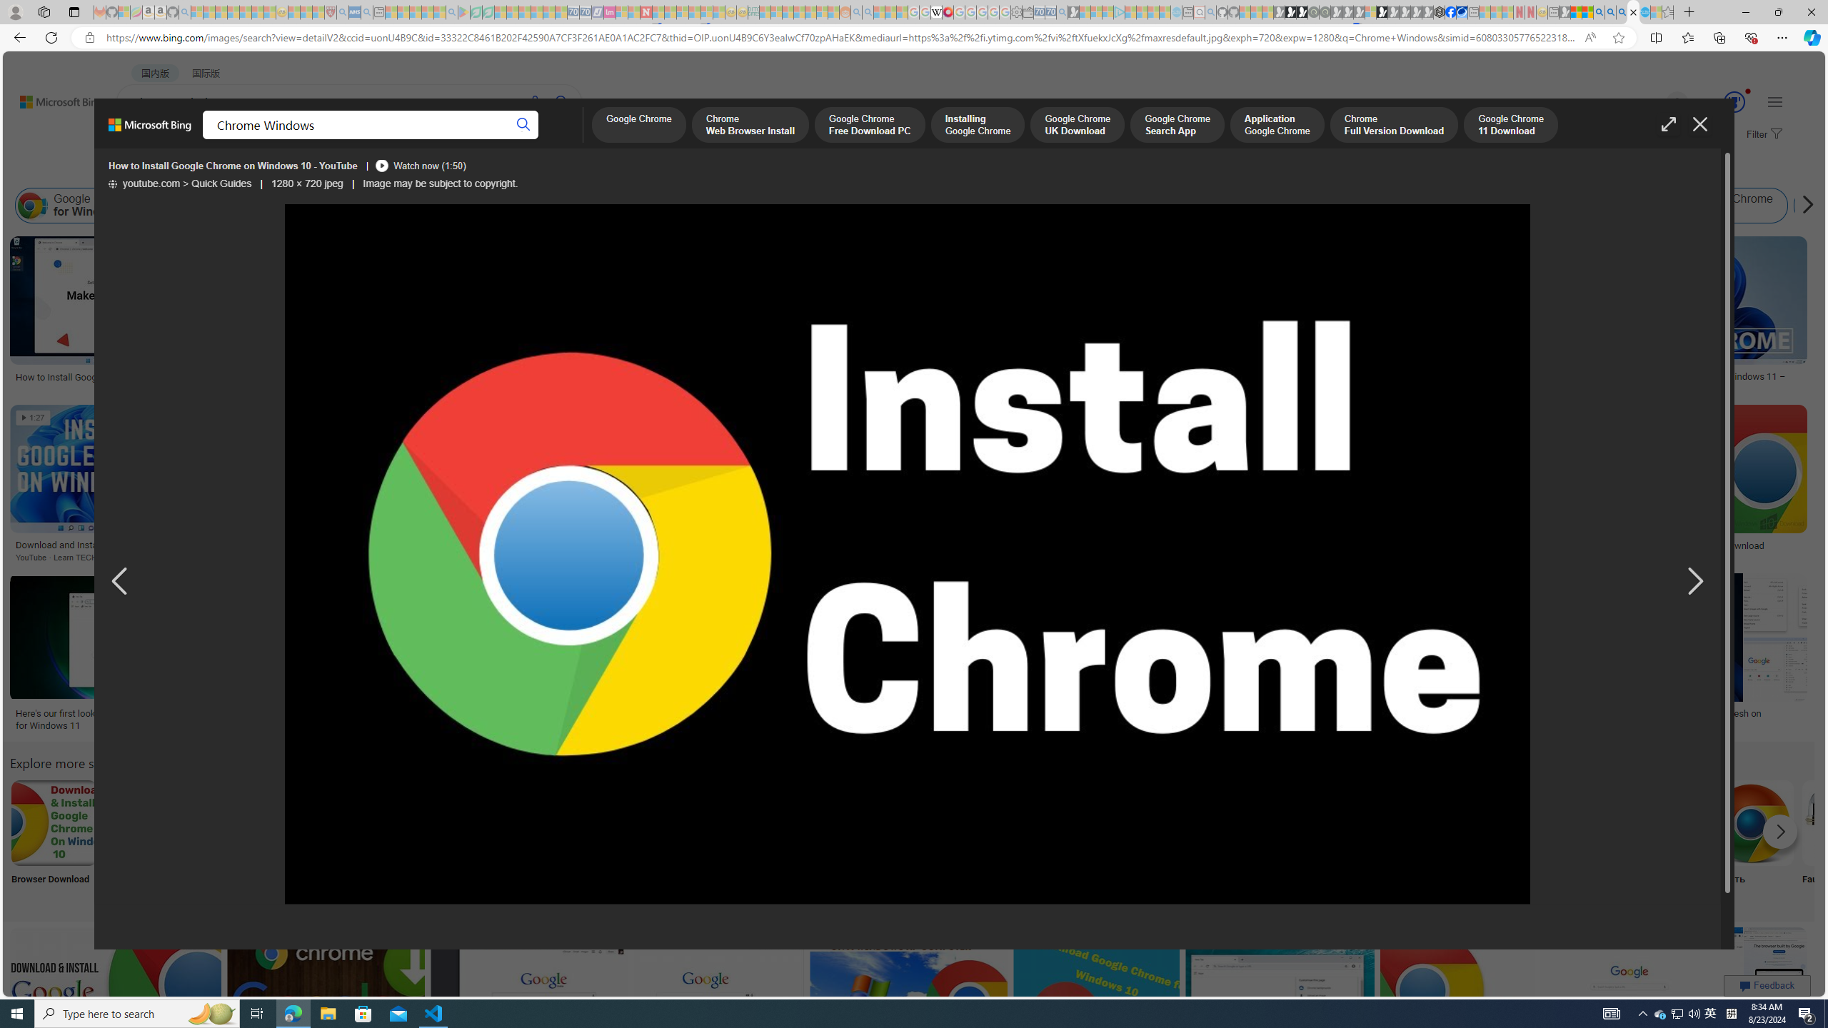  I want to click on Install Google Chrome Browser, so click(1111, 206).